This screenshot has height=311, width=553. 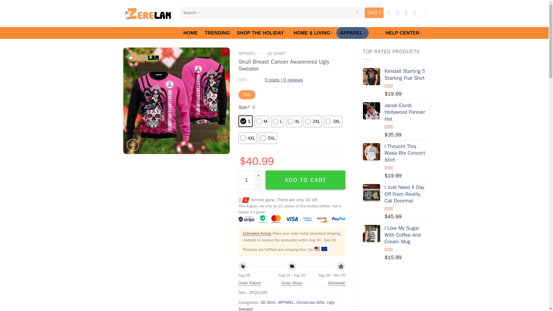 I want to click on Skull Breast Cancer Awareness Ugly Sweater, so click(x=177, y=100).